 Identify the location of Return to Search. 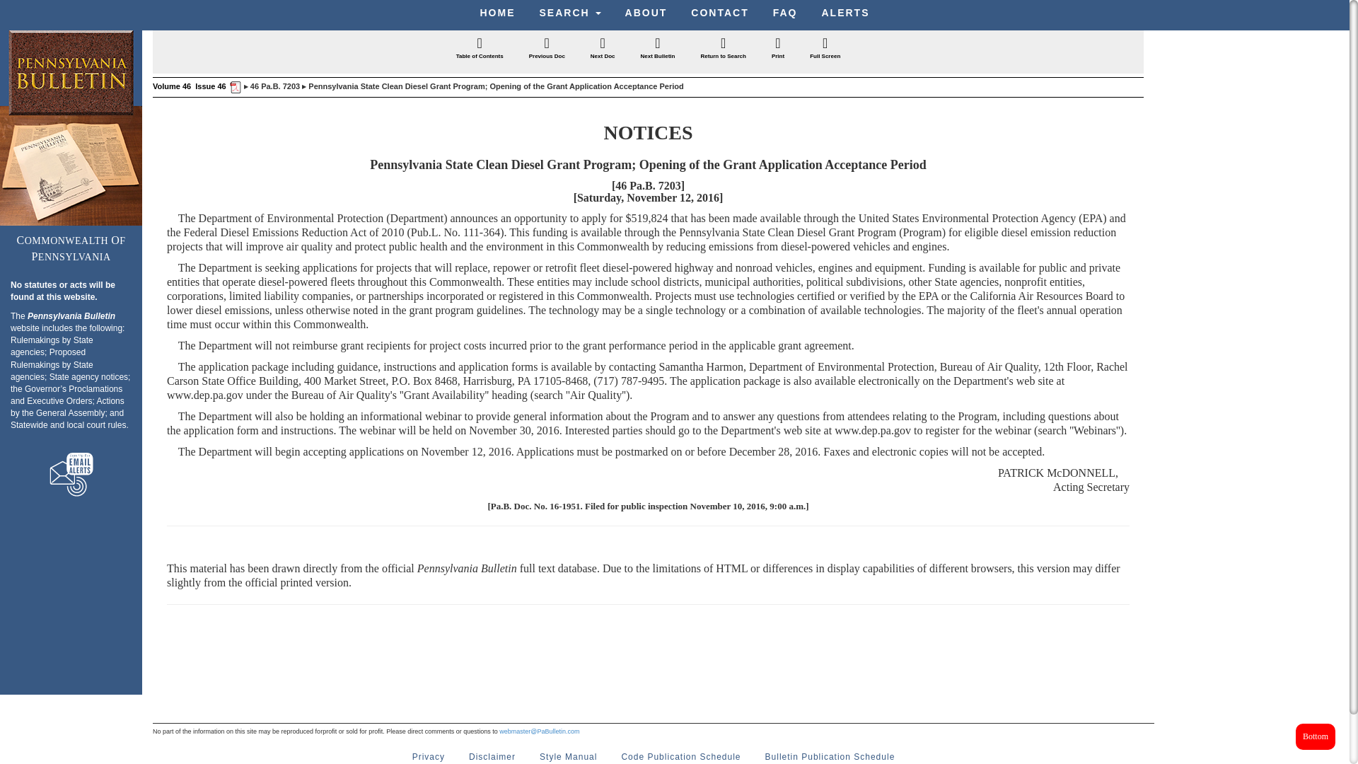
(723, 50).